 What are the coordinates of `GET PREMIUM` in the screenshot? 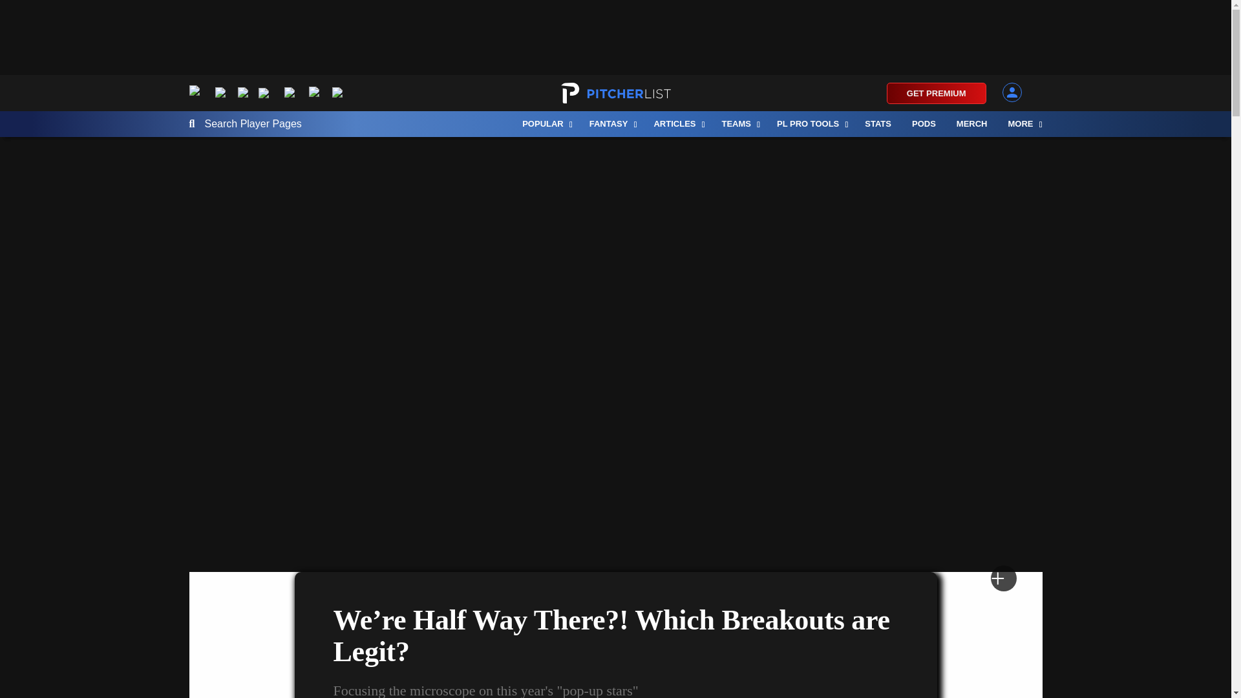 It's located at (937, 93).